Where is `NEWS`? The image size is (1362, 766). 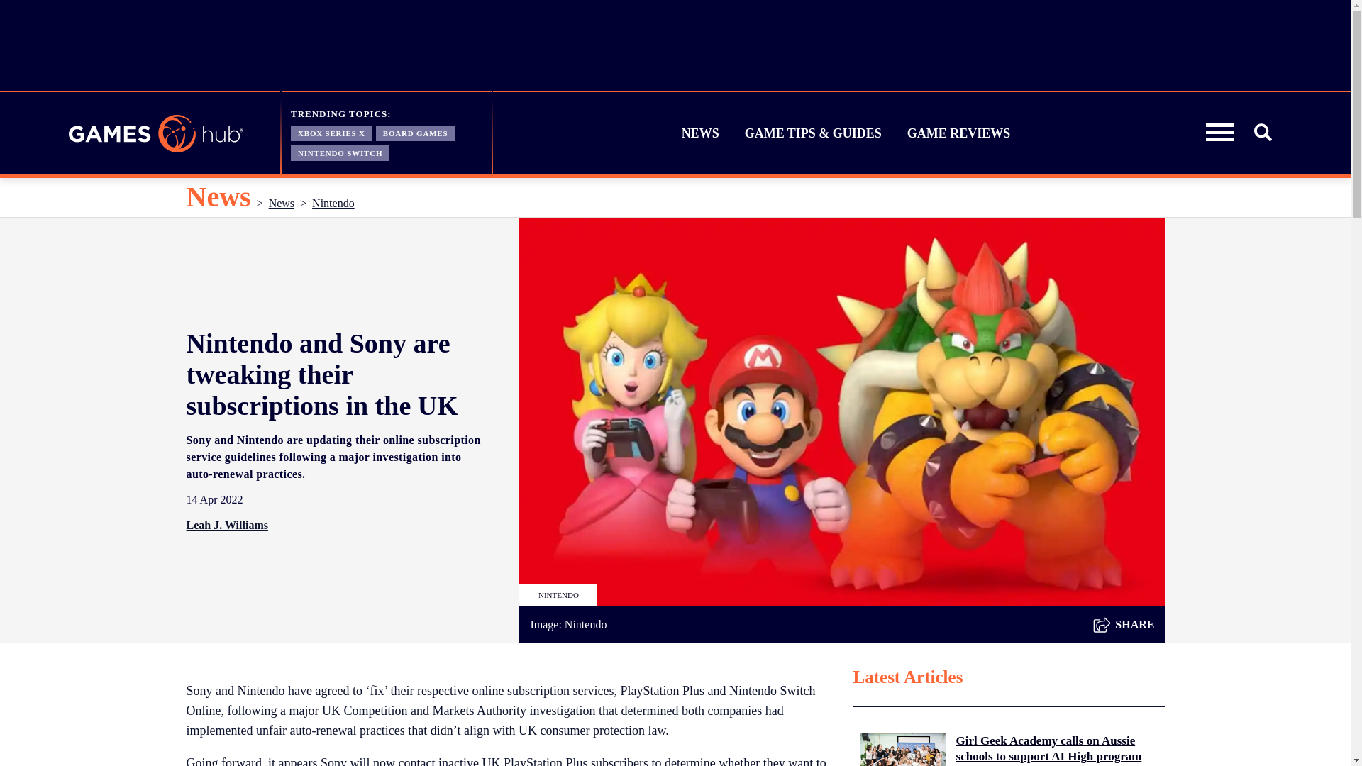 NEWS is located at coordinates (701, 133).